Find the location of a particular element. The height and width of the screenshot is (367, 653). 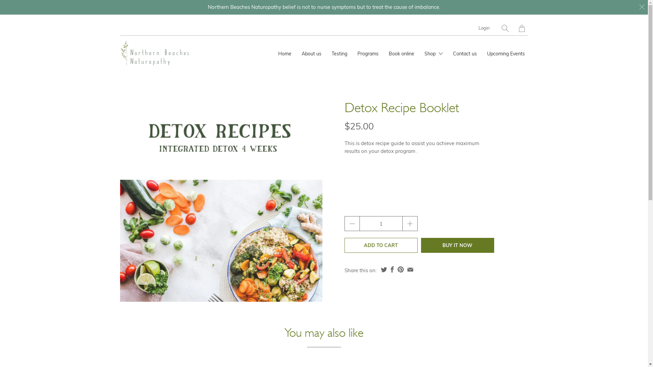

Upcoming Events is located at coordinates (506, 54).